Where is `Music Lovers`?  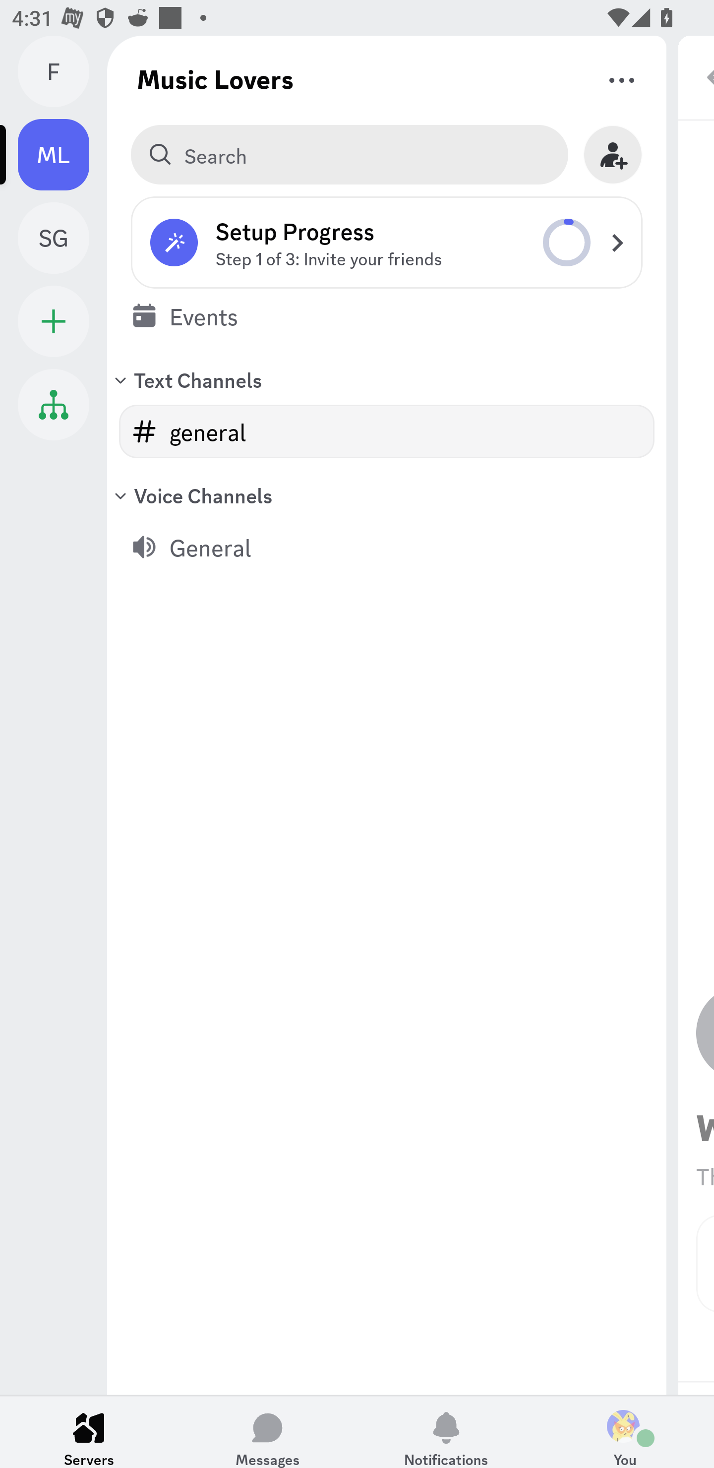 Music Lovers is located at coordinates (215, 78).